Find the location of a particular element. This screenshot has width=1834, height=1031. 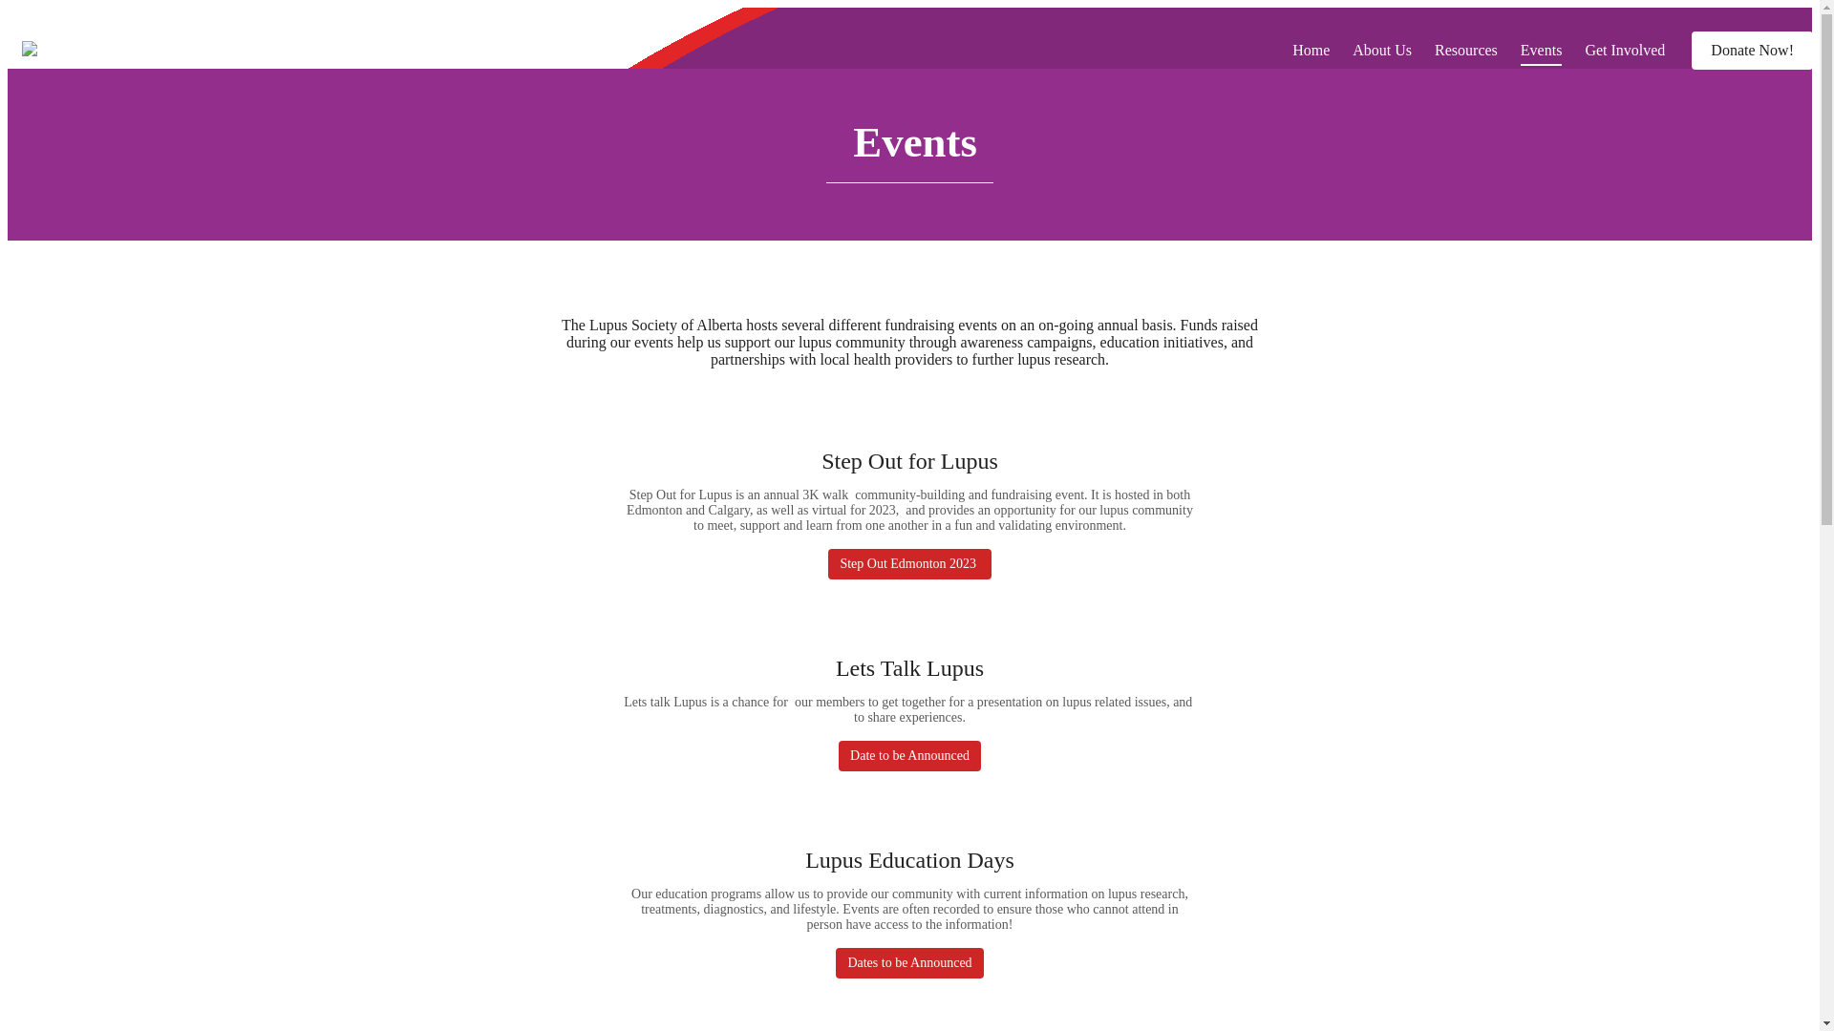

Step Out Edmonton 2023  is located at coordinates (909, 564).